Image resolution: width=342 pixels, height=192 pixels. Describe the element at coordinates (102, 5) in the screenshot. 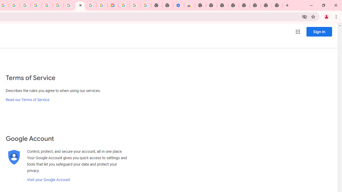

I see `Browse the Google Chrome Community - Google Chrome Community` at that location.